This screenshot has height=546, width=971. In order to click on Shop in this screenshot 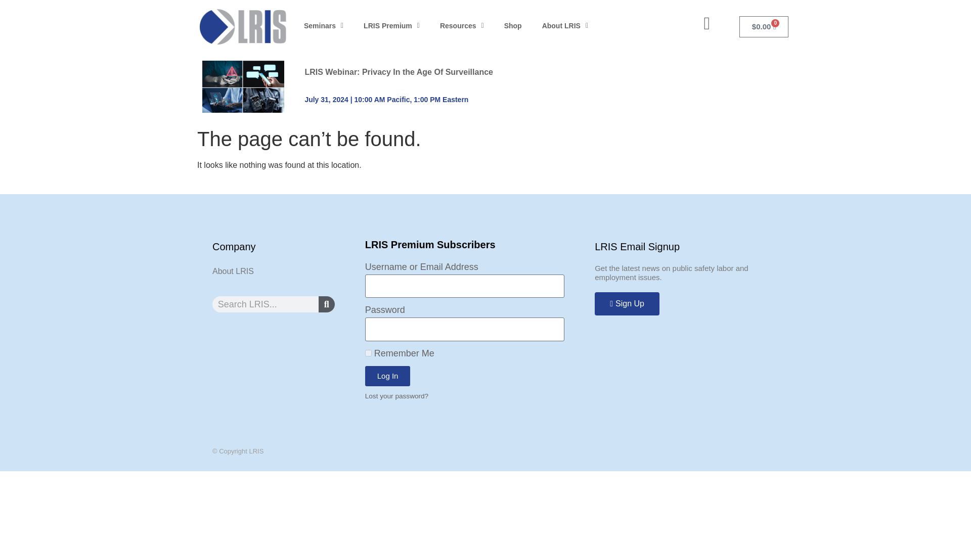, I will do `click(490, 26)`.